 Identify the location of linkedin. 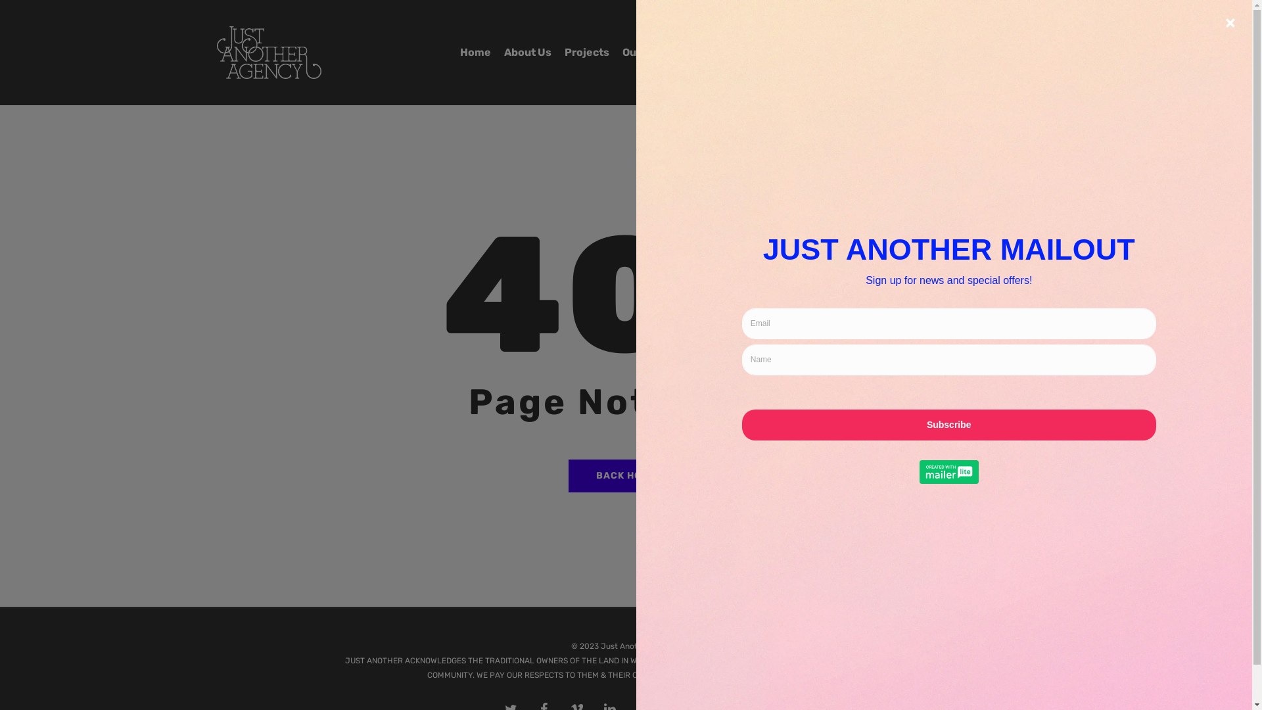
(940, 53).